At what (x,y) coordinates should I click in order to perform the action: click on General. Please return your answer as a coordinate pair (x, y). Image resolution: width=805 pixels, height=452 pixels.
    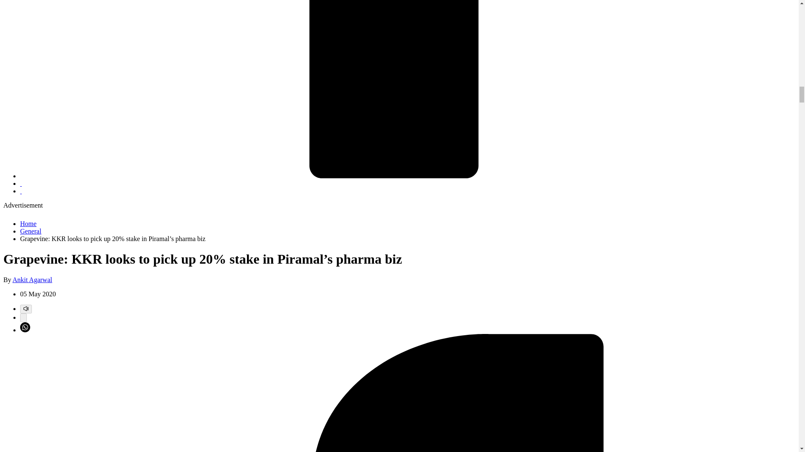
    Looking at the image, I should click on (31, 231).